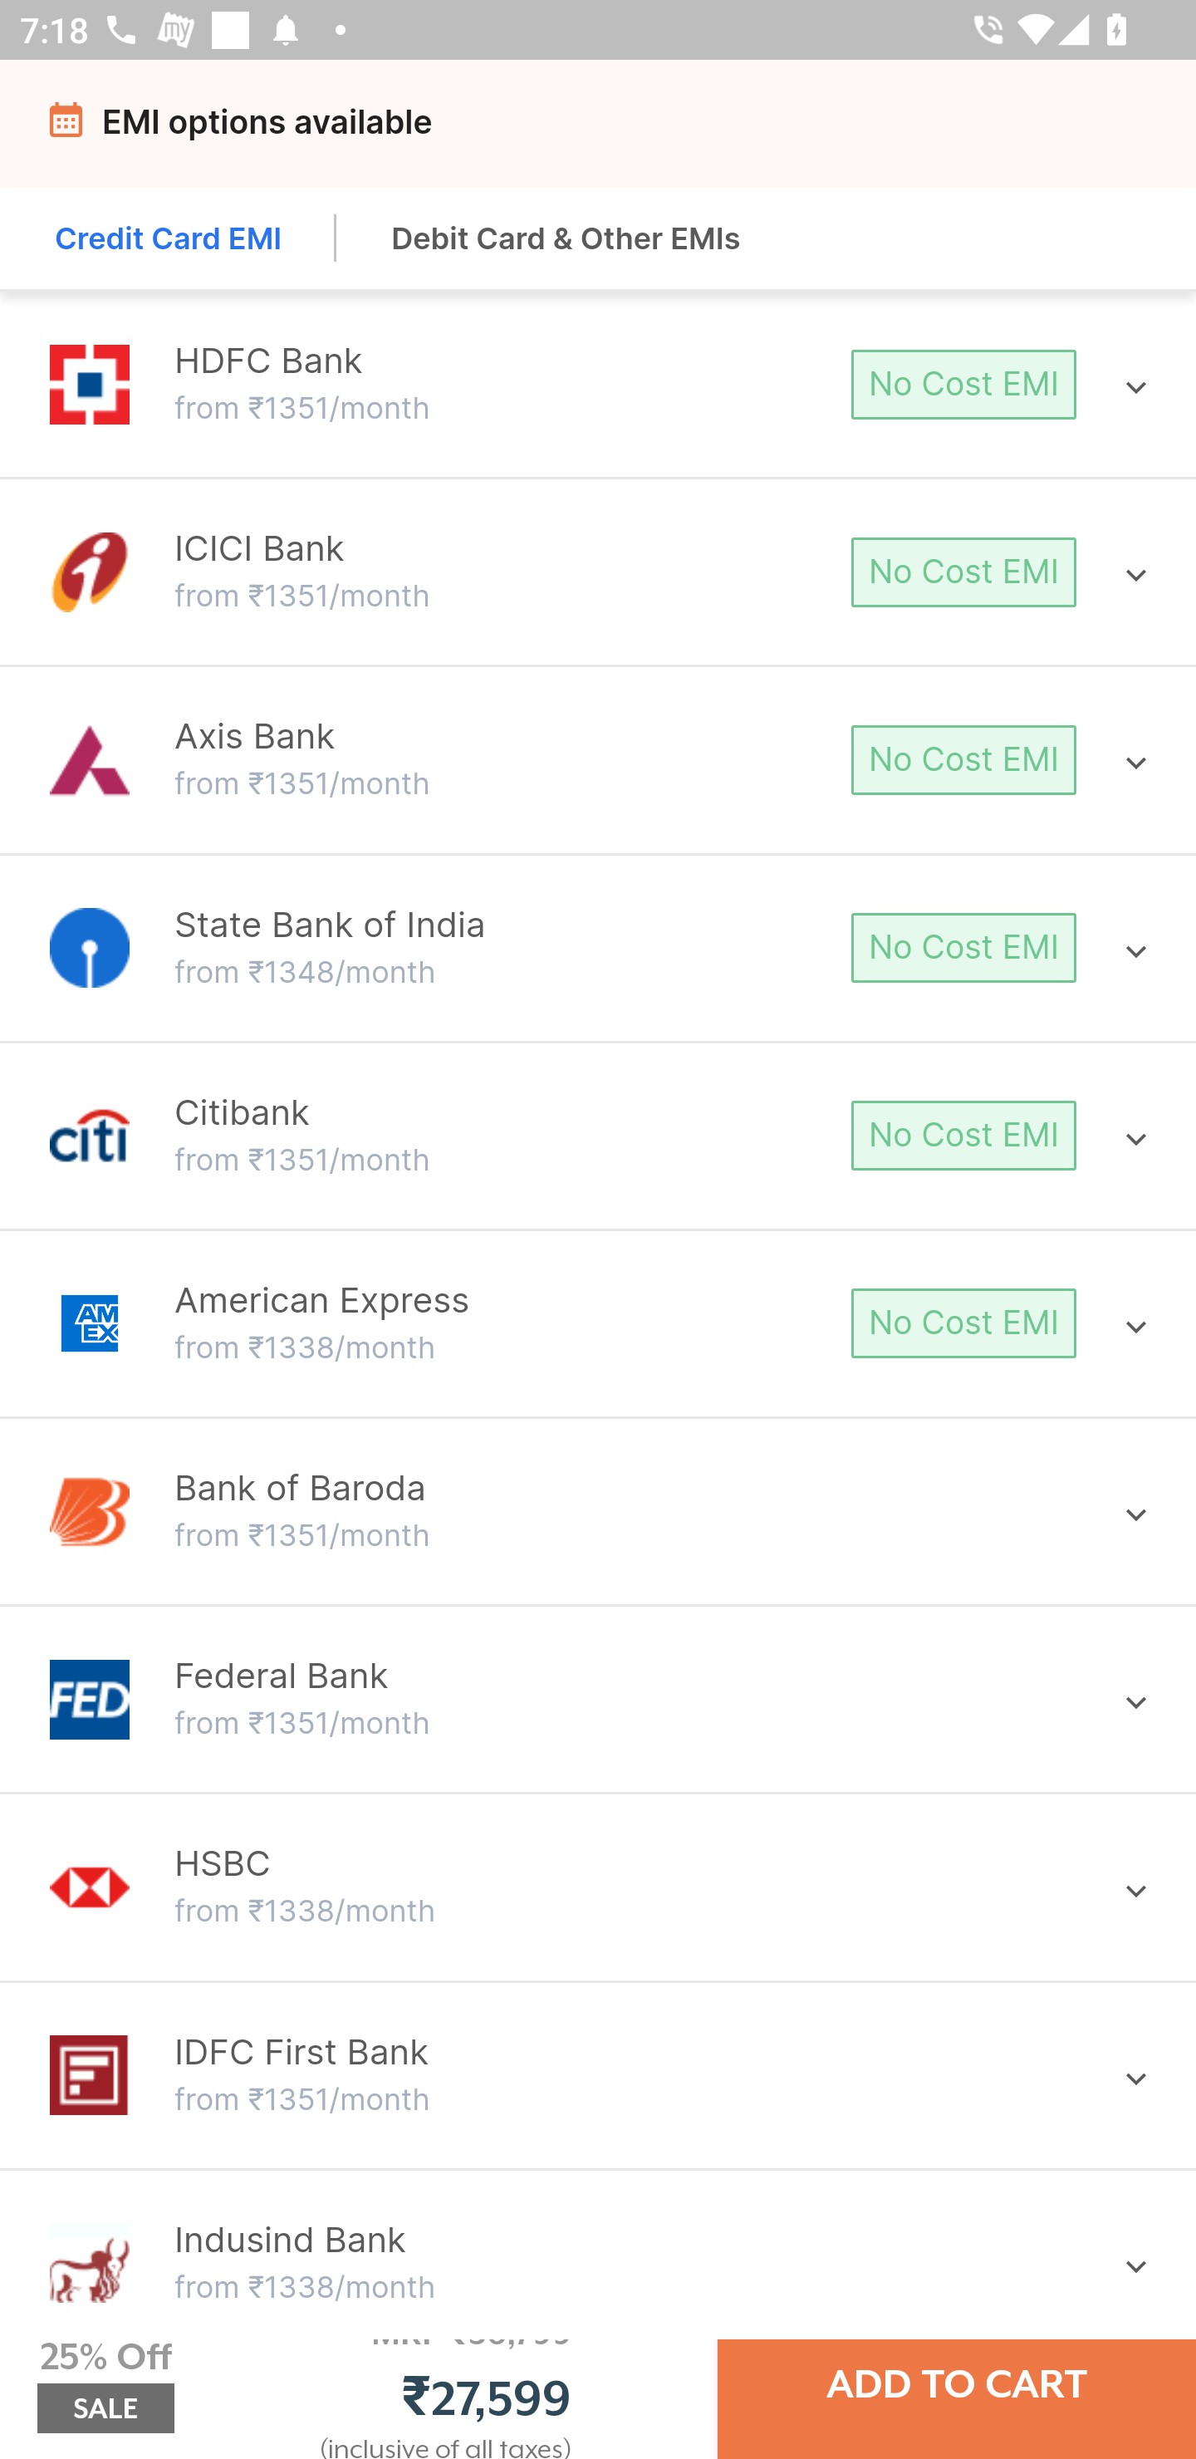  What do you see at coordinates (598, 384) in the screenshot?
I see `HDFC Bank HDFC Bank from ₹1351/month No Cost EMI` at bounding box center [598, 384].